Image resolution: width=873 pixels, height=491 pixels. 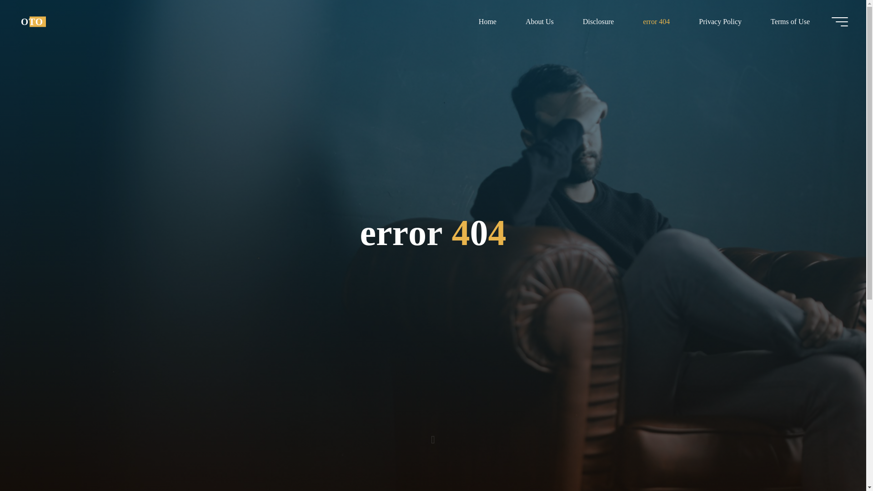 What do you see at coordinates (790, 21) in the screenshot?
I see `Terms of Use` at bounding box center [790, 21].